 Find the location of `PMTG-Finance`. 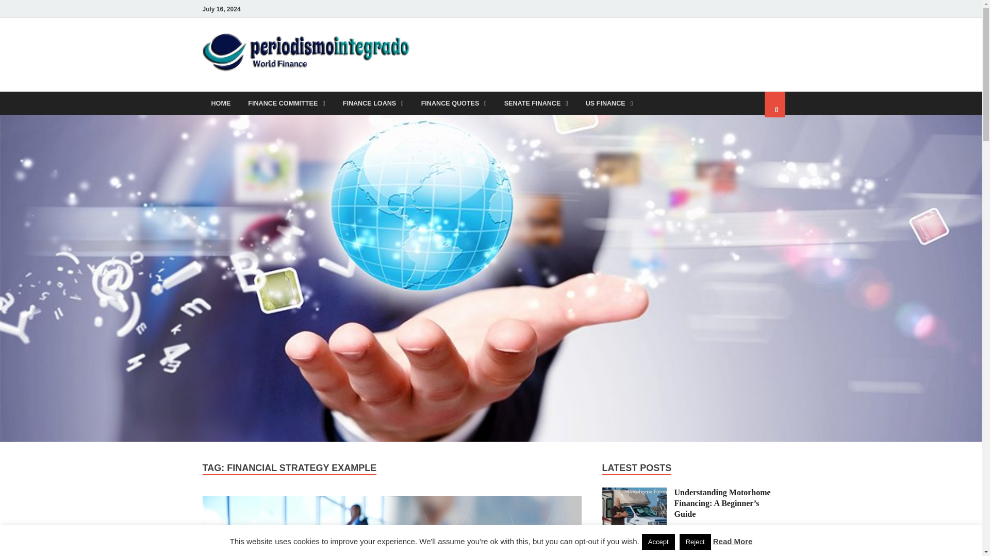

PMTG-Finance is located at coordinates (483, 53).